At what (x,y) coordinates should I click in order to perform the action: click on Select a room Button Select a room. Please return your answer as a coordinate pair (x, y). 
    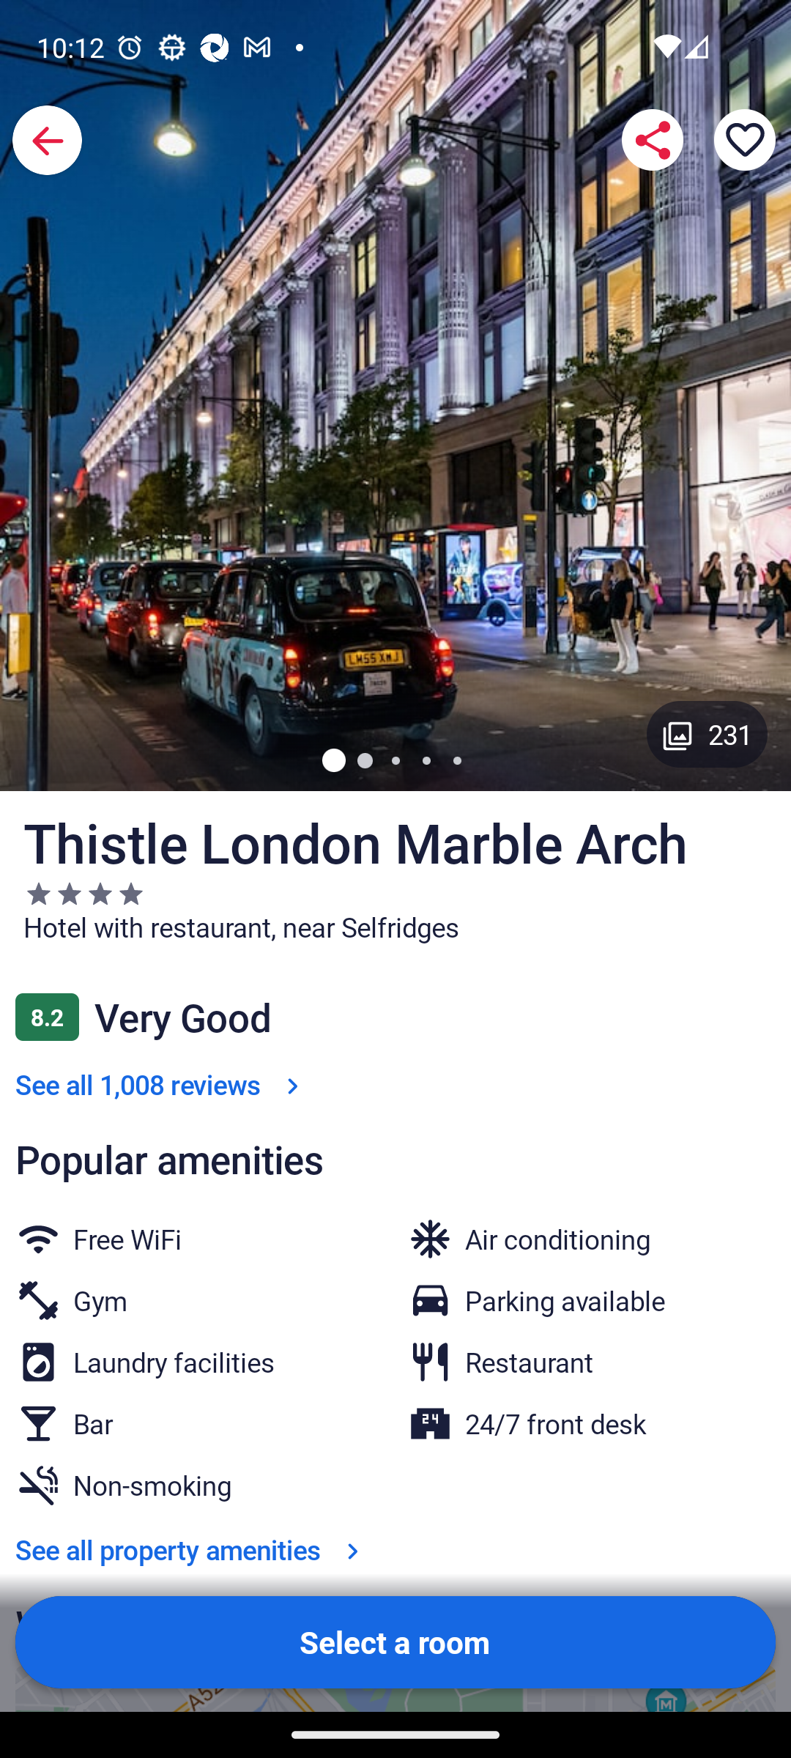
    Looking at the image, I should click on (395, 1642).